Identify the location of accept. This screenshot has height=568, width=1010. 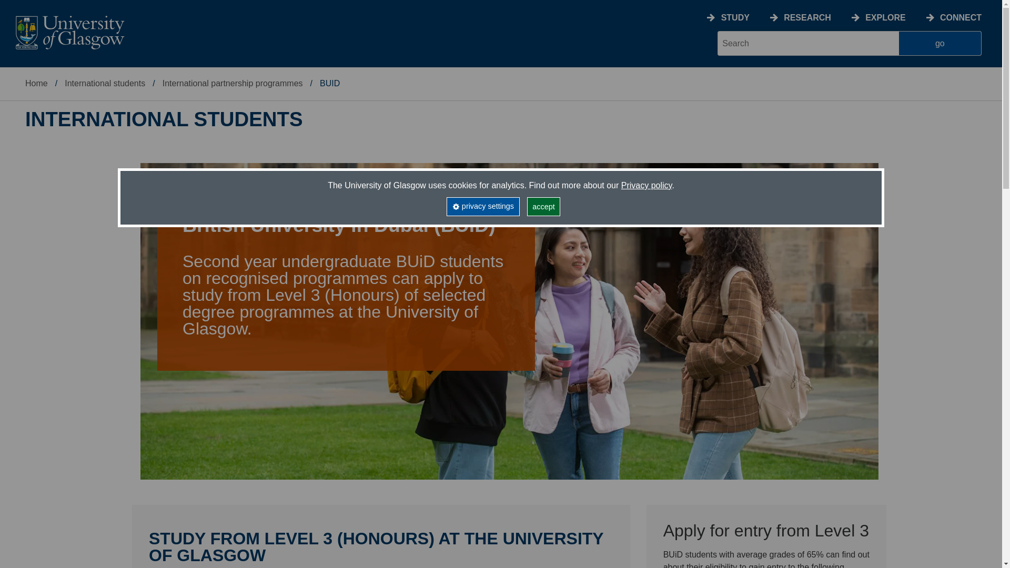
(544, 206).